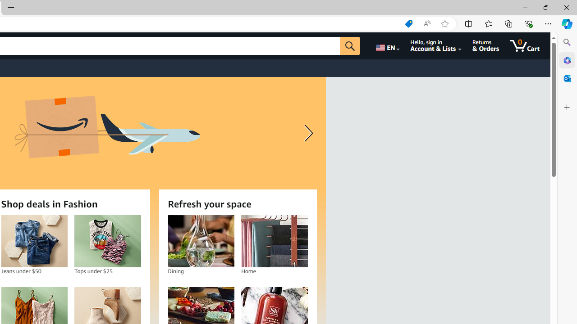 The image size is (577, 324). I want to click on Jeans under $50, so click(34, 241).